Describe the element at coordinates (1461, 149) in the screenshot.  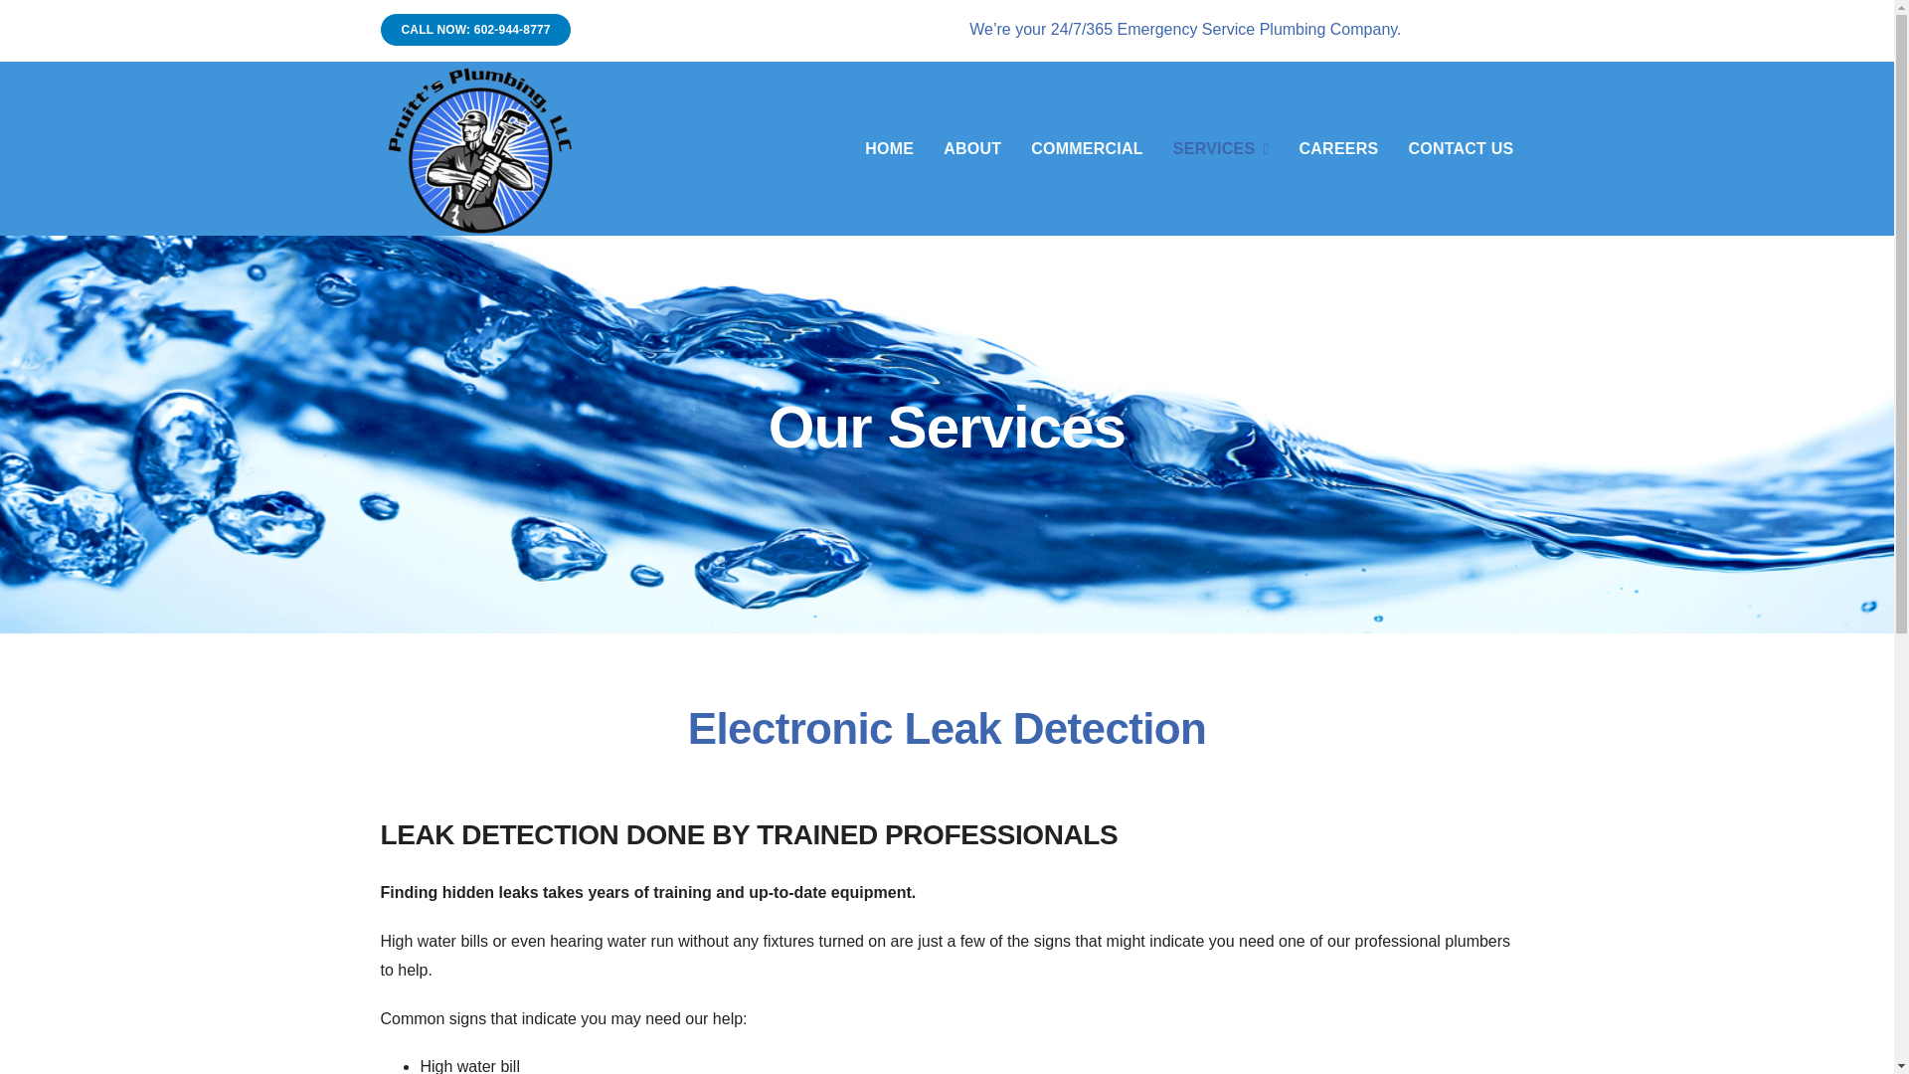
I see `CONTACT US` at that location.